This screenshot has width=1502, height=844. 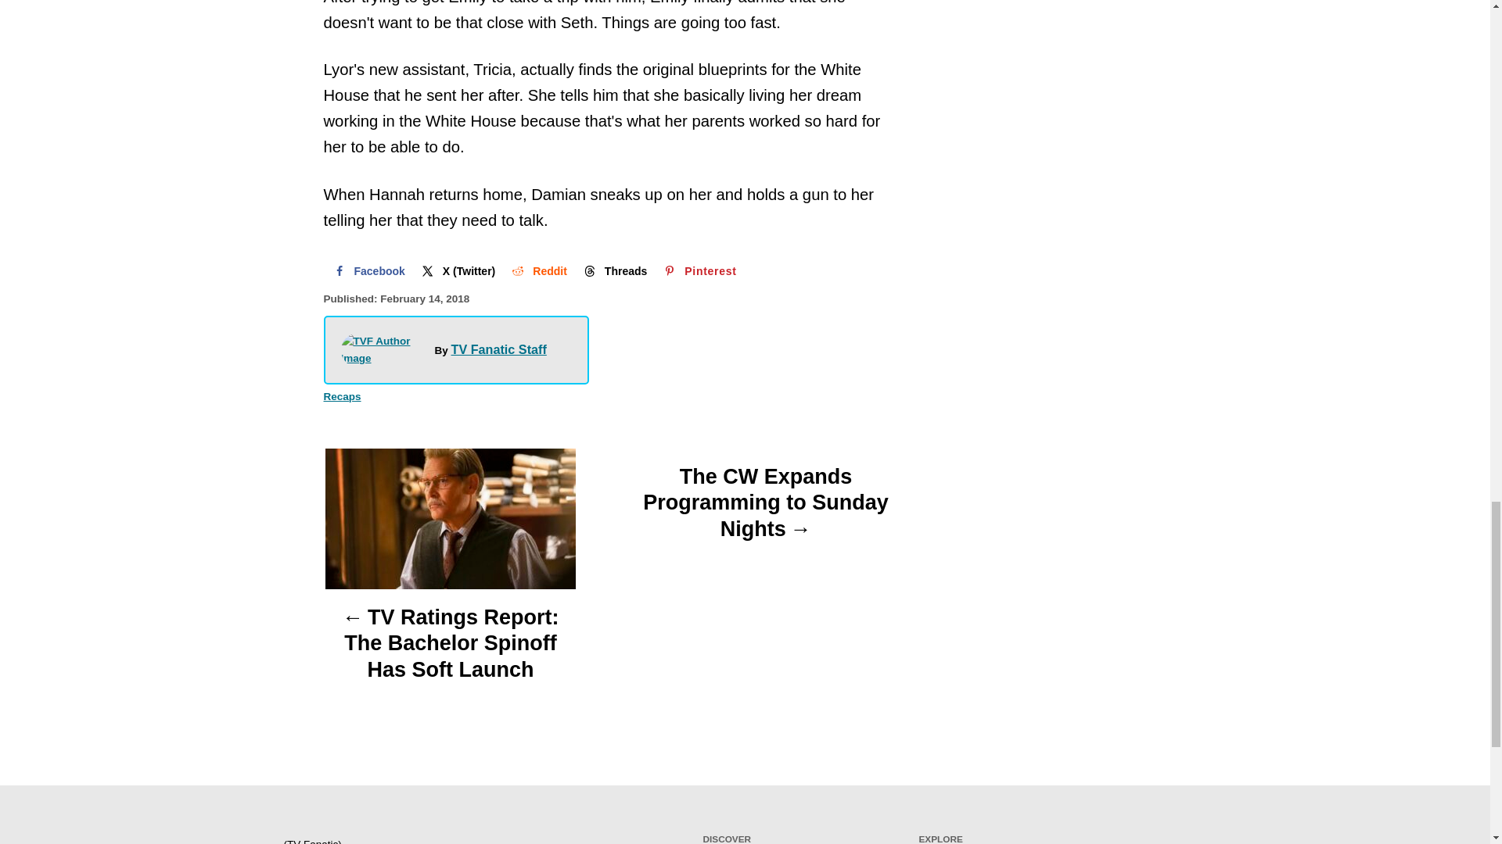 I want to click on Share on X, so click(x=457, y=271).